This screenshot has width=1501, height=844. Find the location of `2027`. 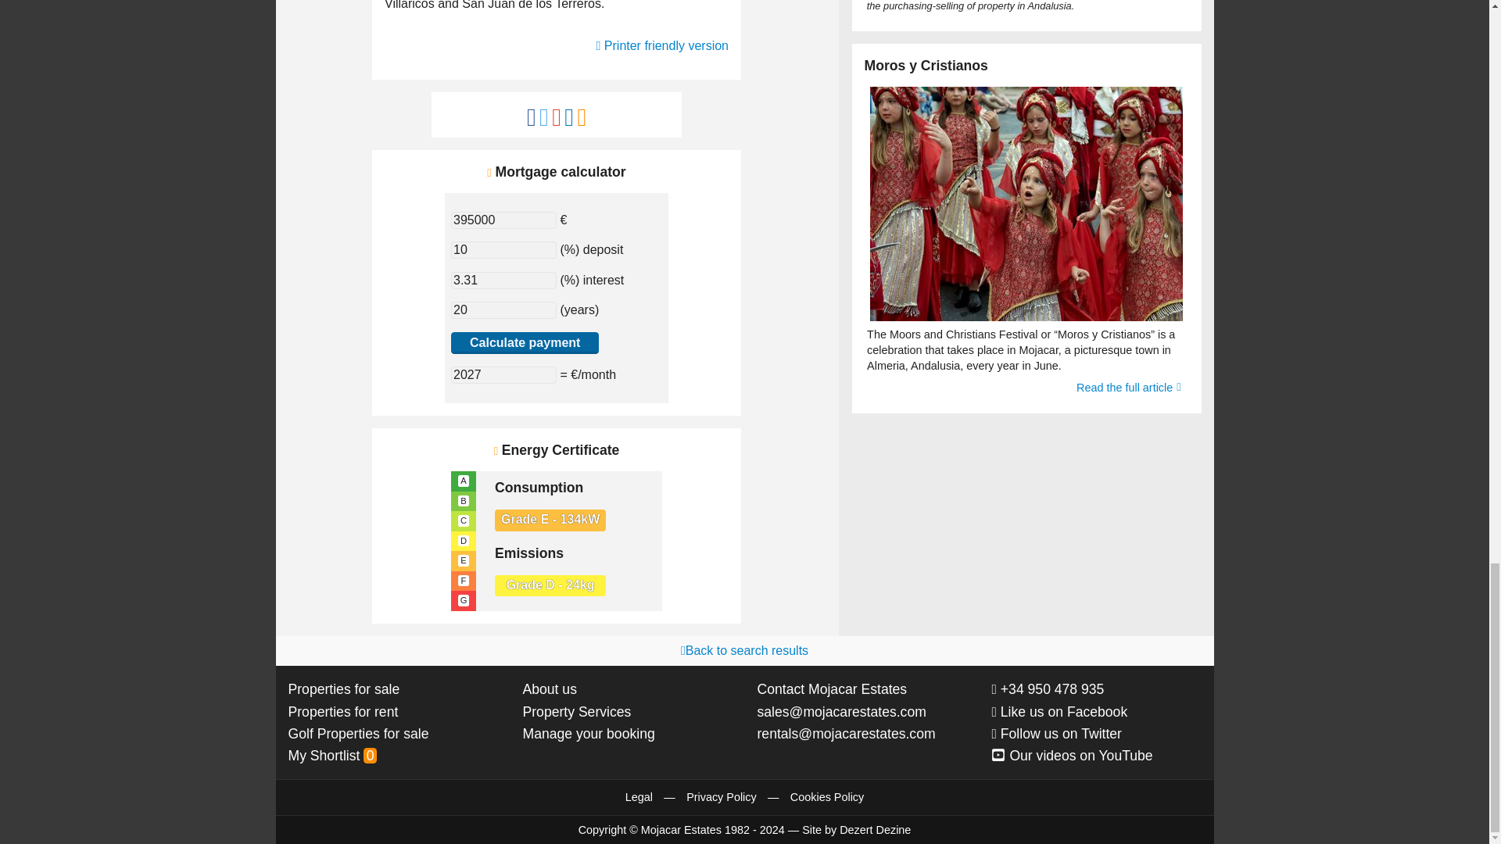

2027 is located at coordinates (503, 375).